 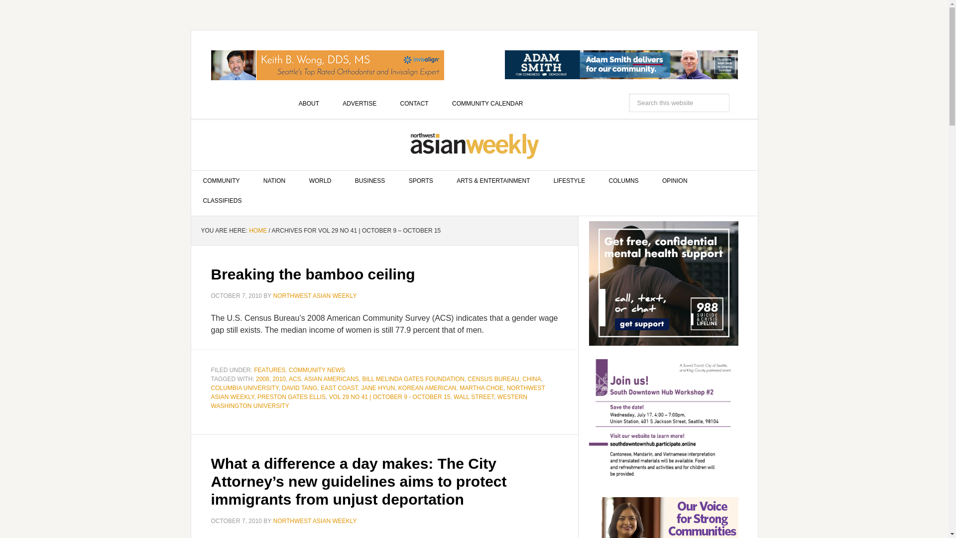 What do you see at coordinates (222, 181) in the screenshot?
I see `COMMUNITY` at bounding box center [222, 181].